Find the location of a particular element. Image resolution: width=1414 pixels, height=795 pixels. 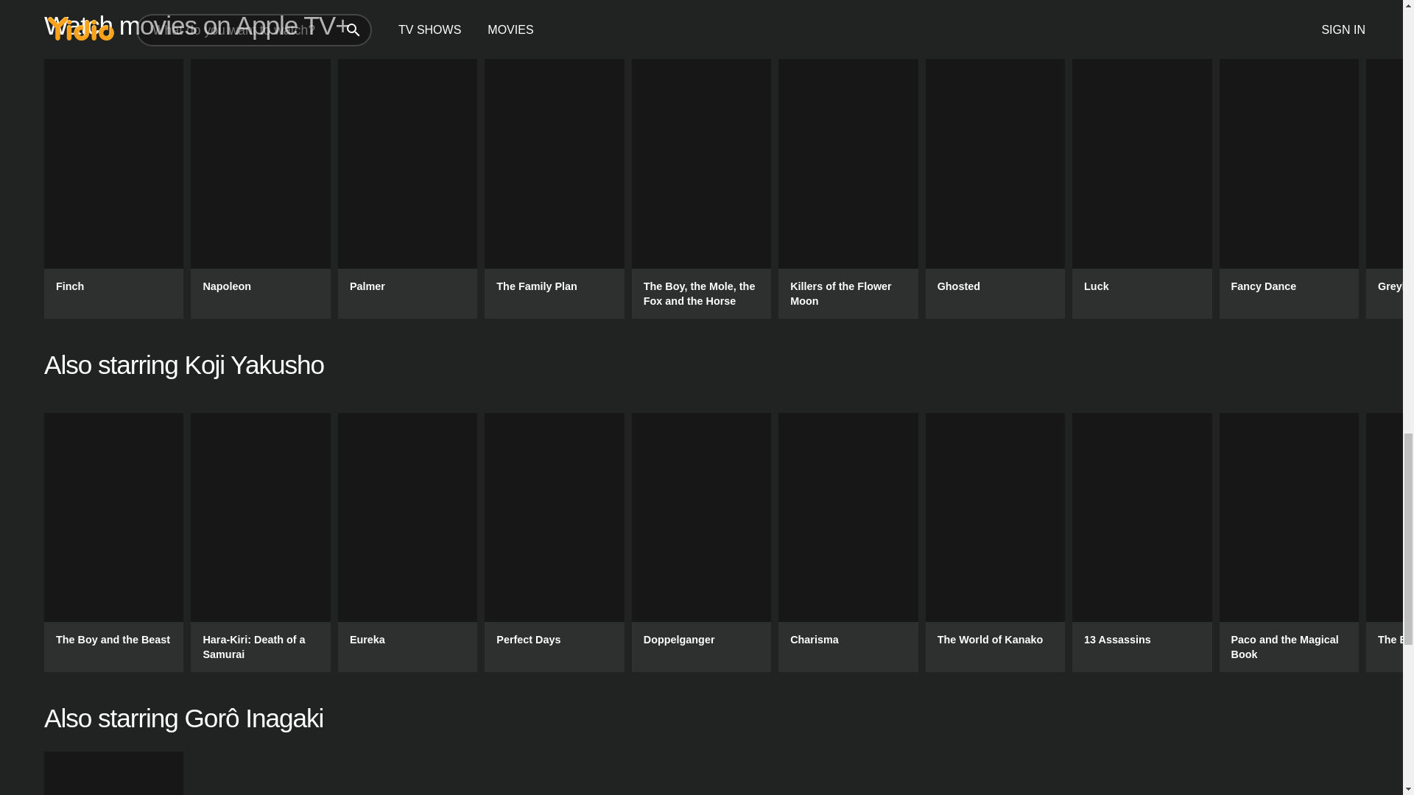

13 Assassins is located at coordinates (1142, 542).